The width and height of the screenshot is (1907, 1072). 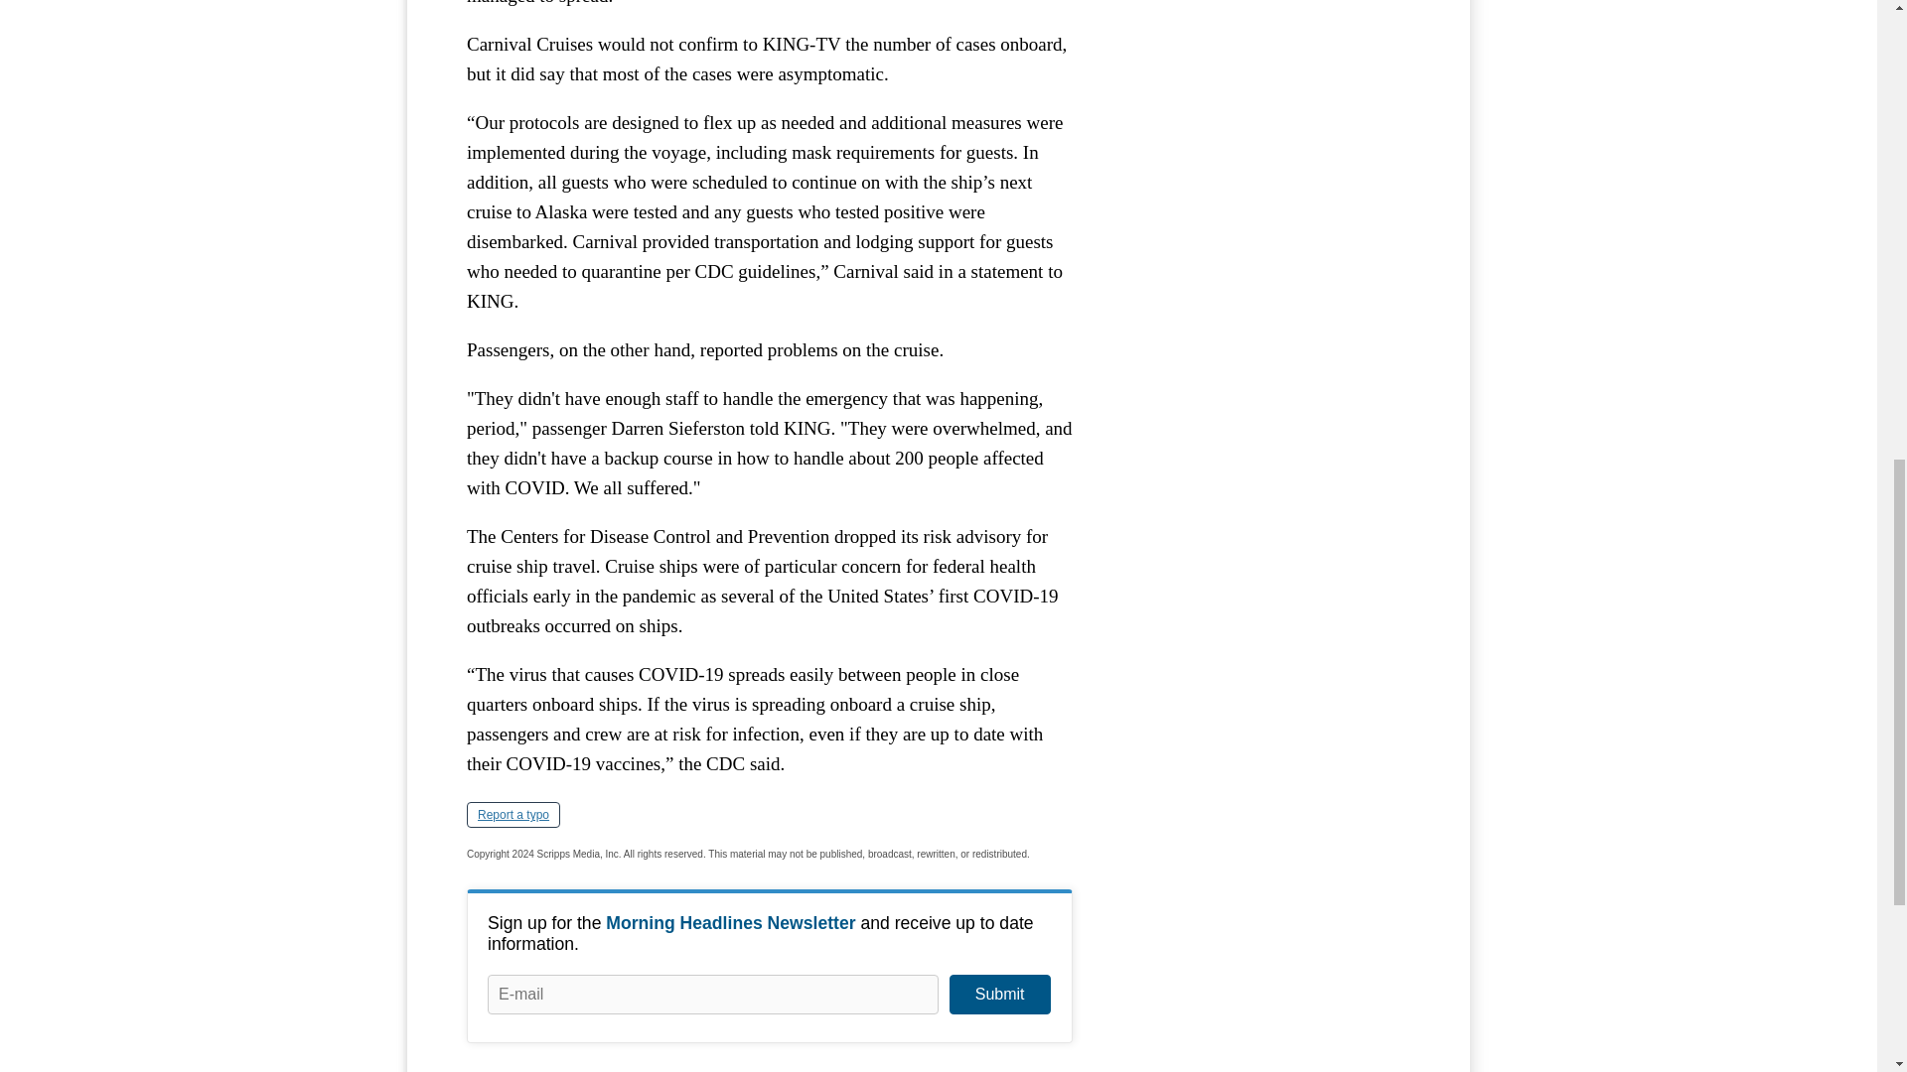 What do you see at coordinates (999, 994) in the screenshot?
I see `Submit` at bounding box center [999, 994].